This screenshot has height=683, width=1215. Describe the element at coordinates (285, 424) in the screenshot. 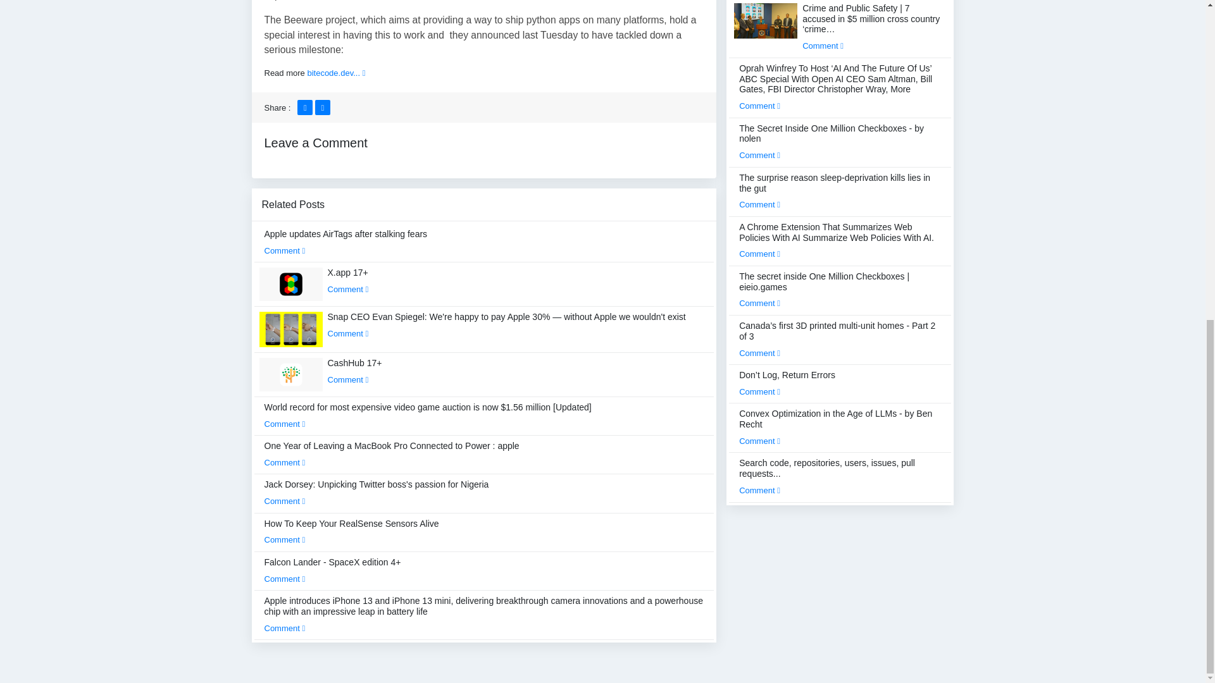

I see `Comment` at that location.